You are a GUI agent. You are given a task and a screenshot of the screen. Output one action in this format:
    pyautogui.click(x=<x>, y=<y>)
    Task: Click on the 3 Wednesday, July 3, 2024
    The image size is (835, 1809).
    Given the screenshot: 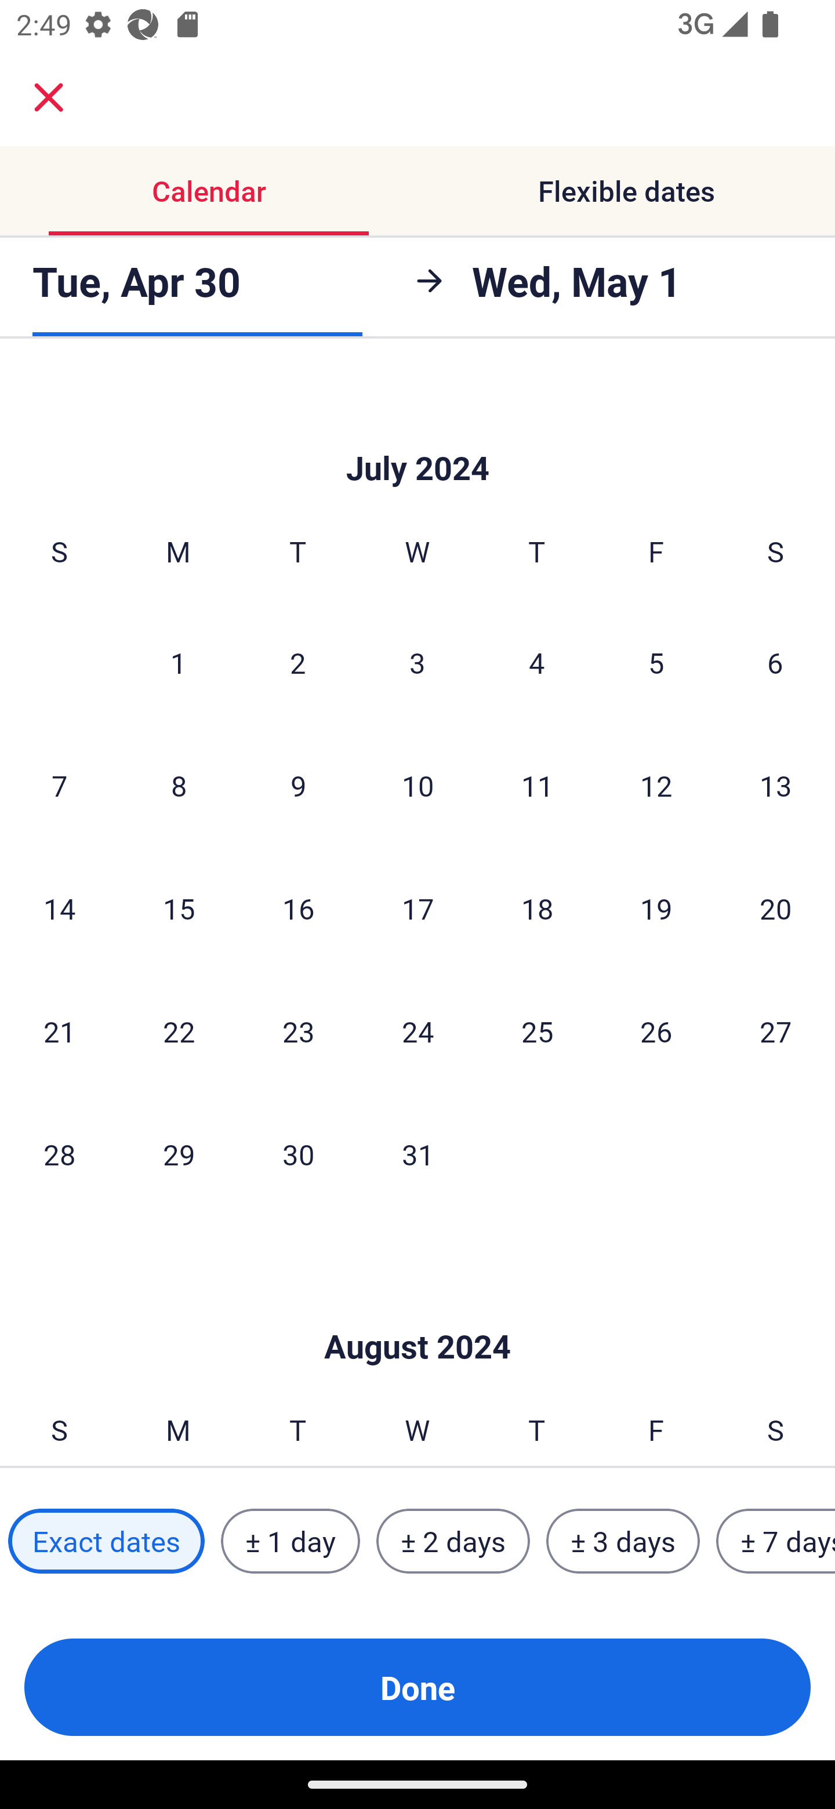 What is the action you would take?
    pyautogui.click(x=418, y=662)
    